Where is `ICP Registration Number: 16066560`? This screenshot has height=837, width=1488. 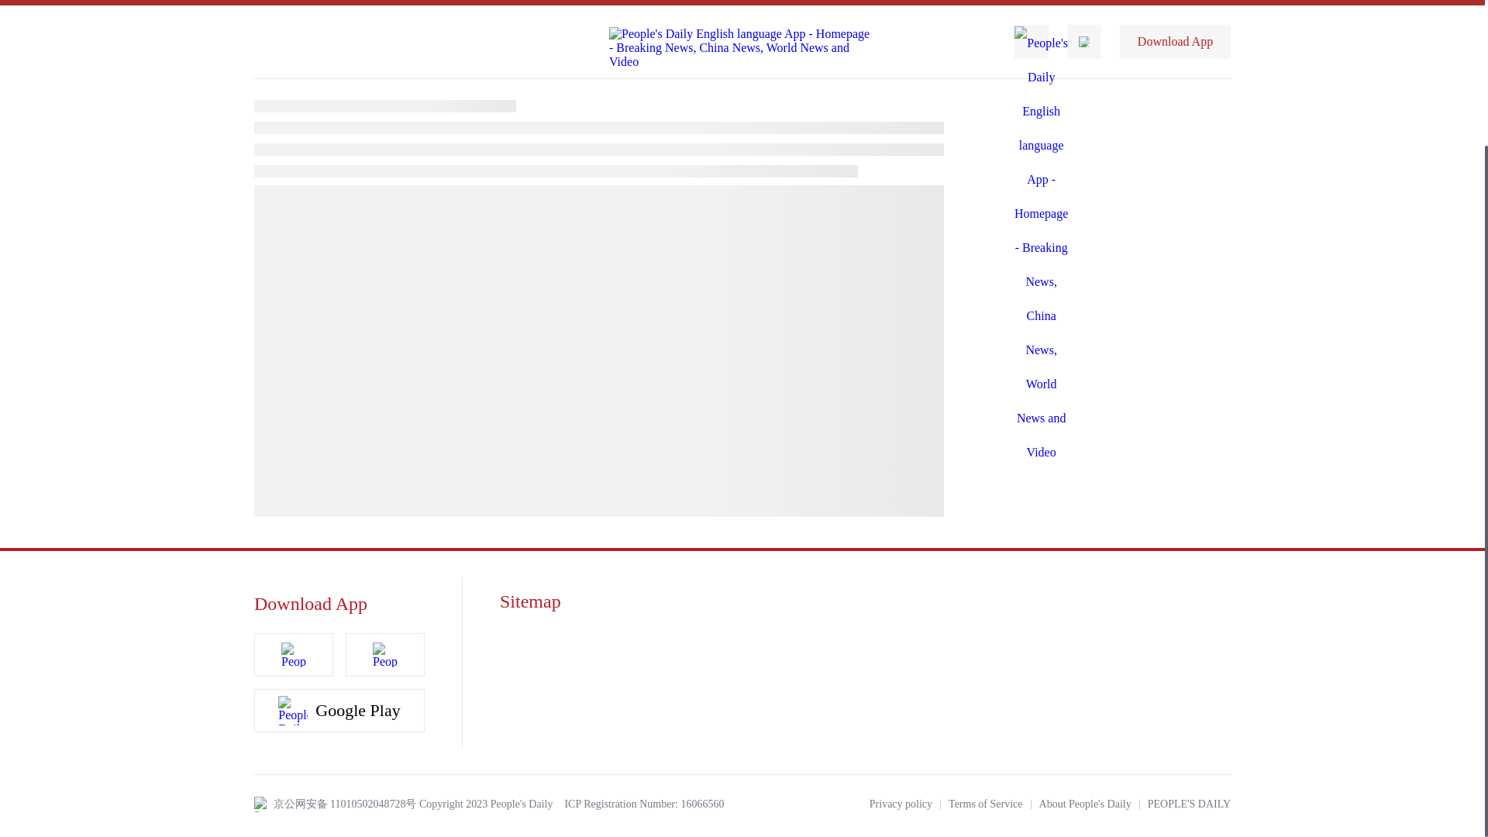 ICP Registration Number: 16066560 is located at coordinates (643, 804).